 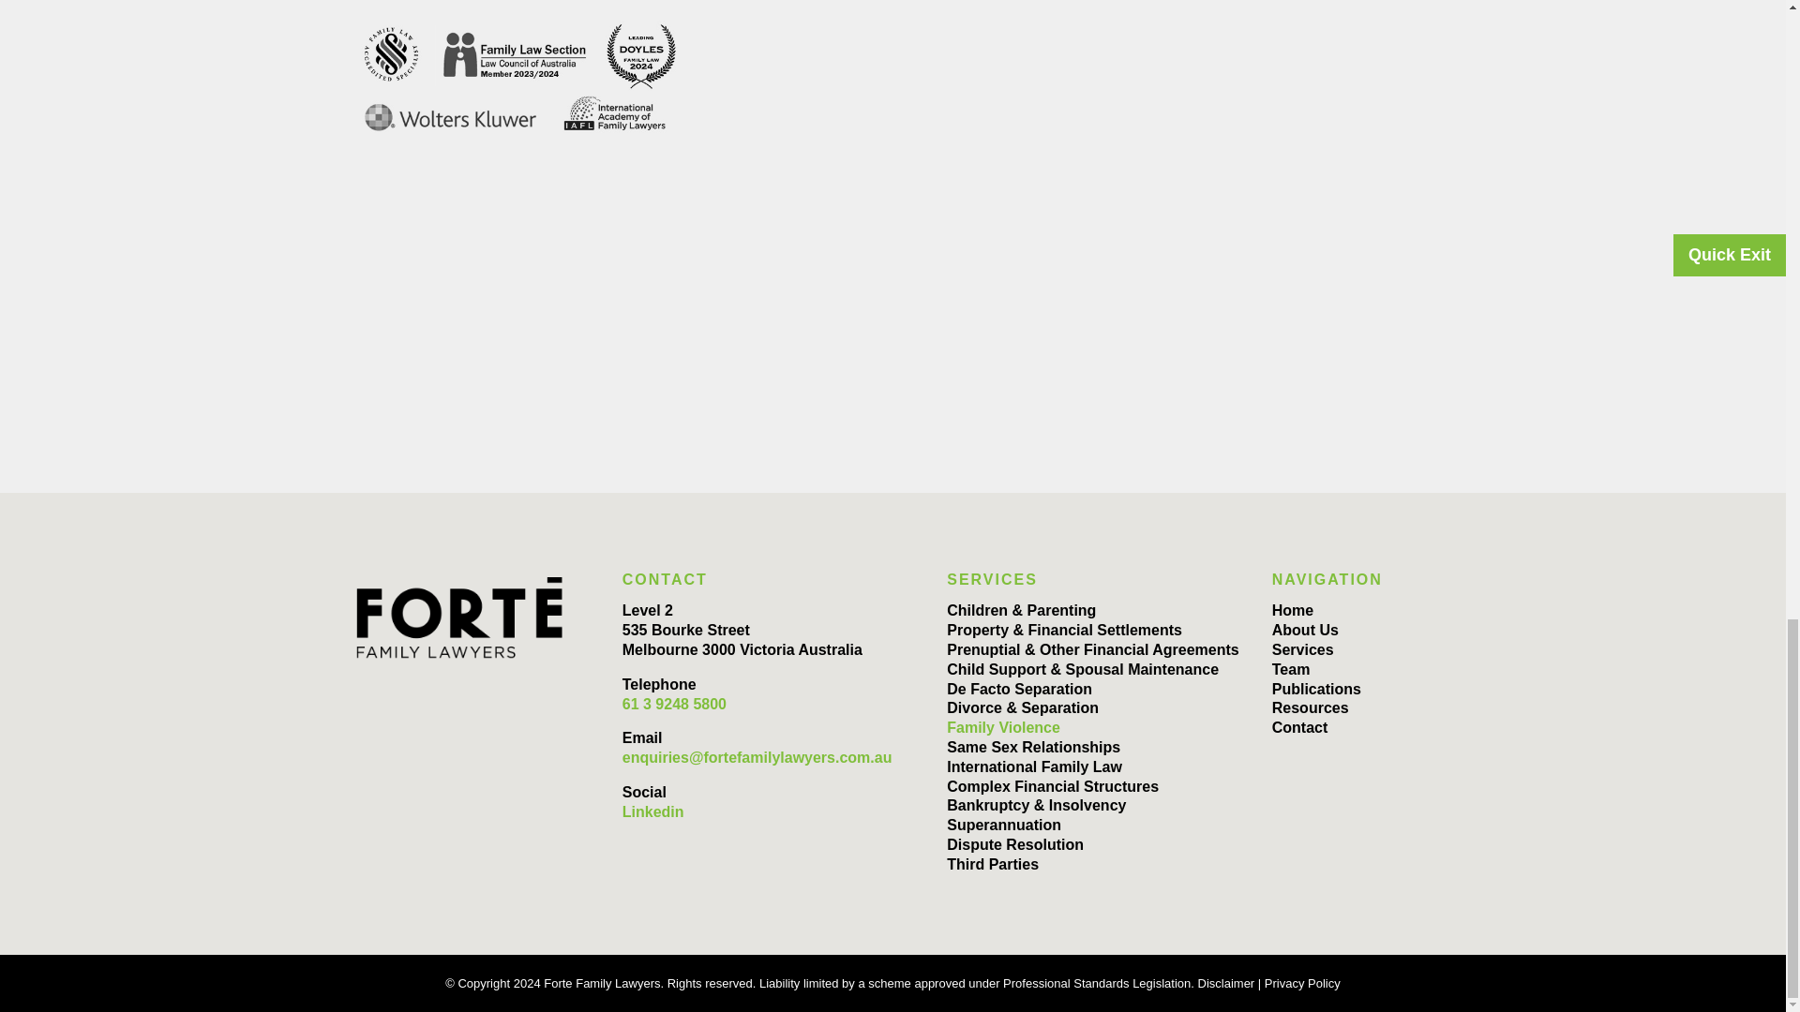 What do you see at coordinates (521, 77) in the screenshot?
I see `Logos-Width-Contact` at bounding box center [521, 77].